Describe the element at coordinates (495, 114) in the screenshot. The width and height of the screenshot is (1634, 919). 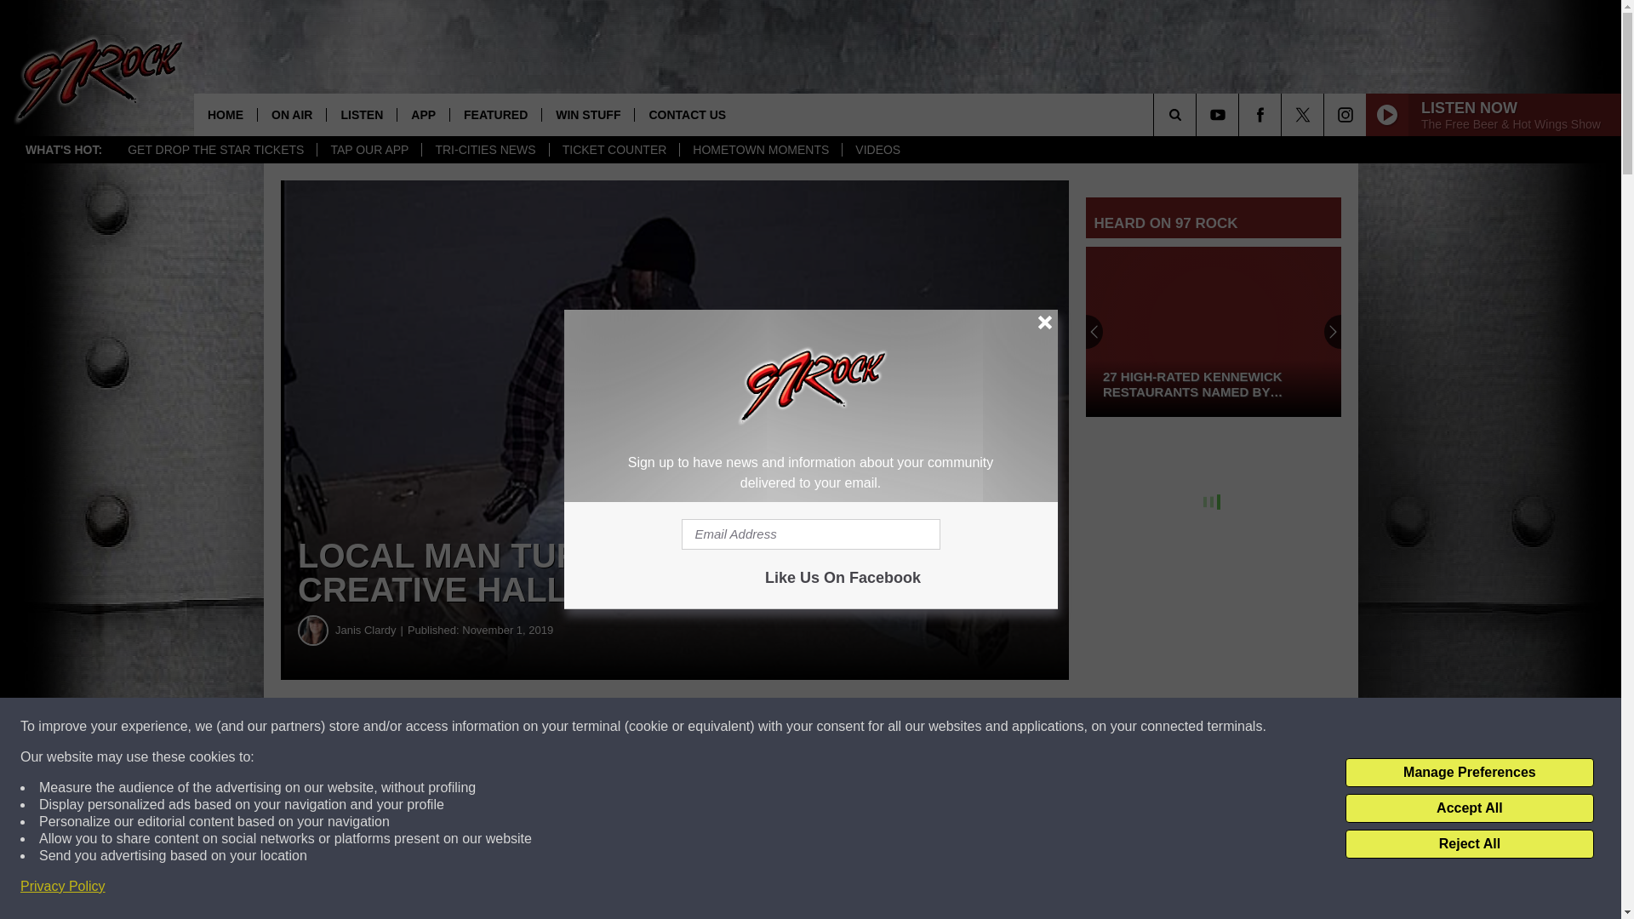
I see `FEATURED` at that location.